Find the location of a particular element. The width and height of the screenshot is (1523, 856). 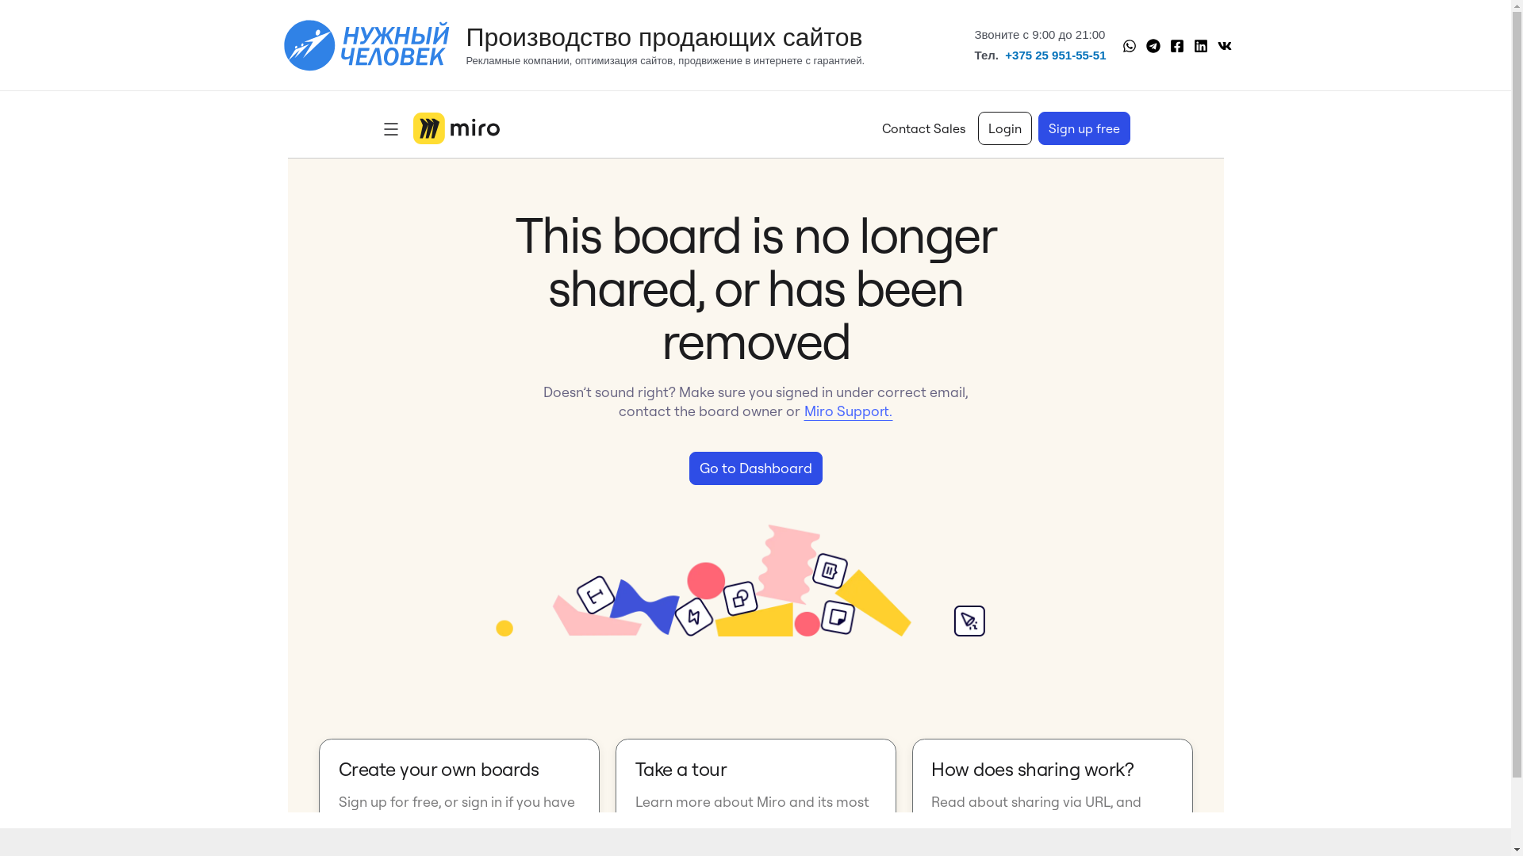

+375 25 951-55-51 is located at coordinates (1055, 55).